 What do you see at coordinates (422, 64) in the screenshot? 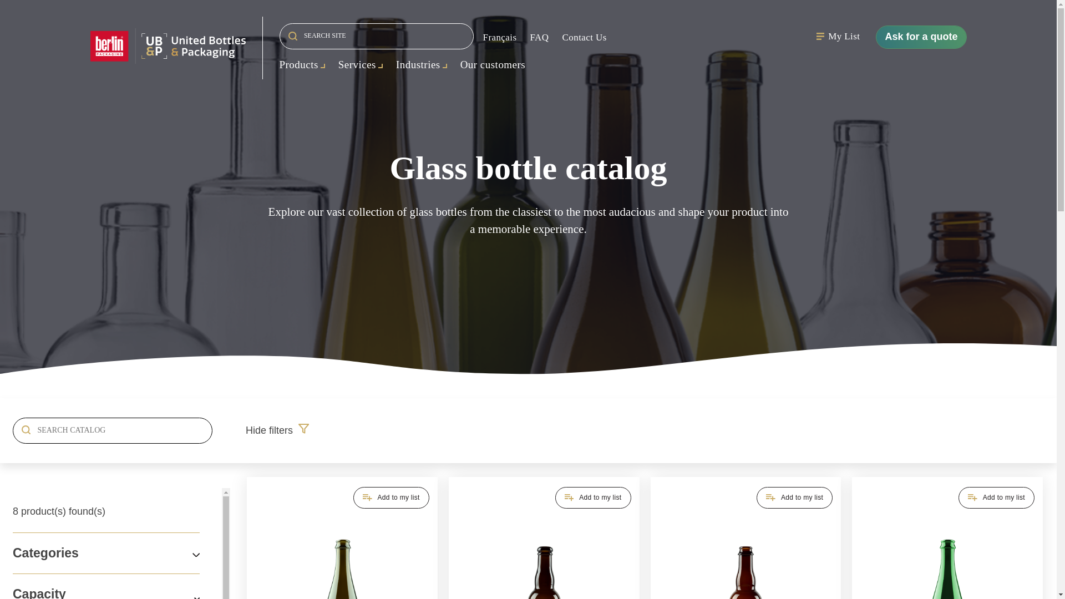
I see `Industries` at bounding box center [422, 64].